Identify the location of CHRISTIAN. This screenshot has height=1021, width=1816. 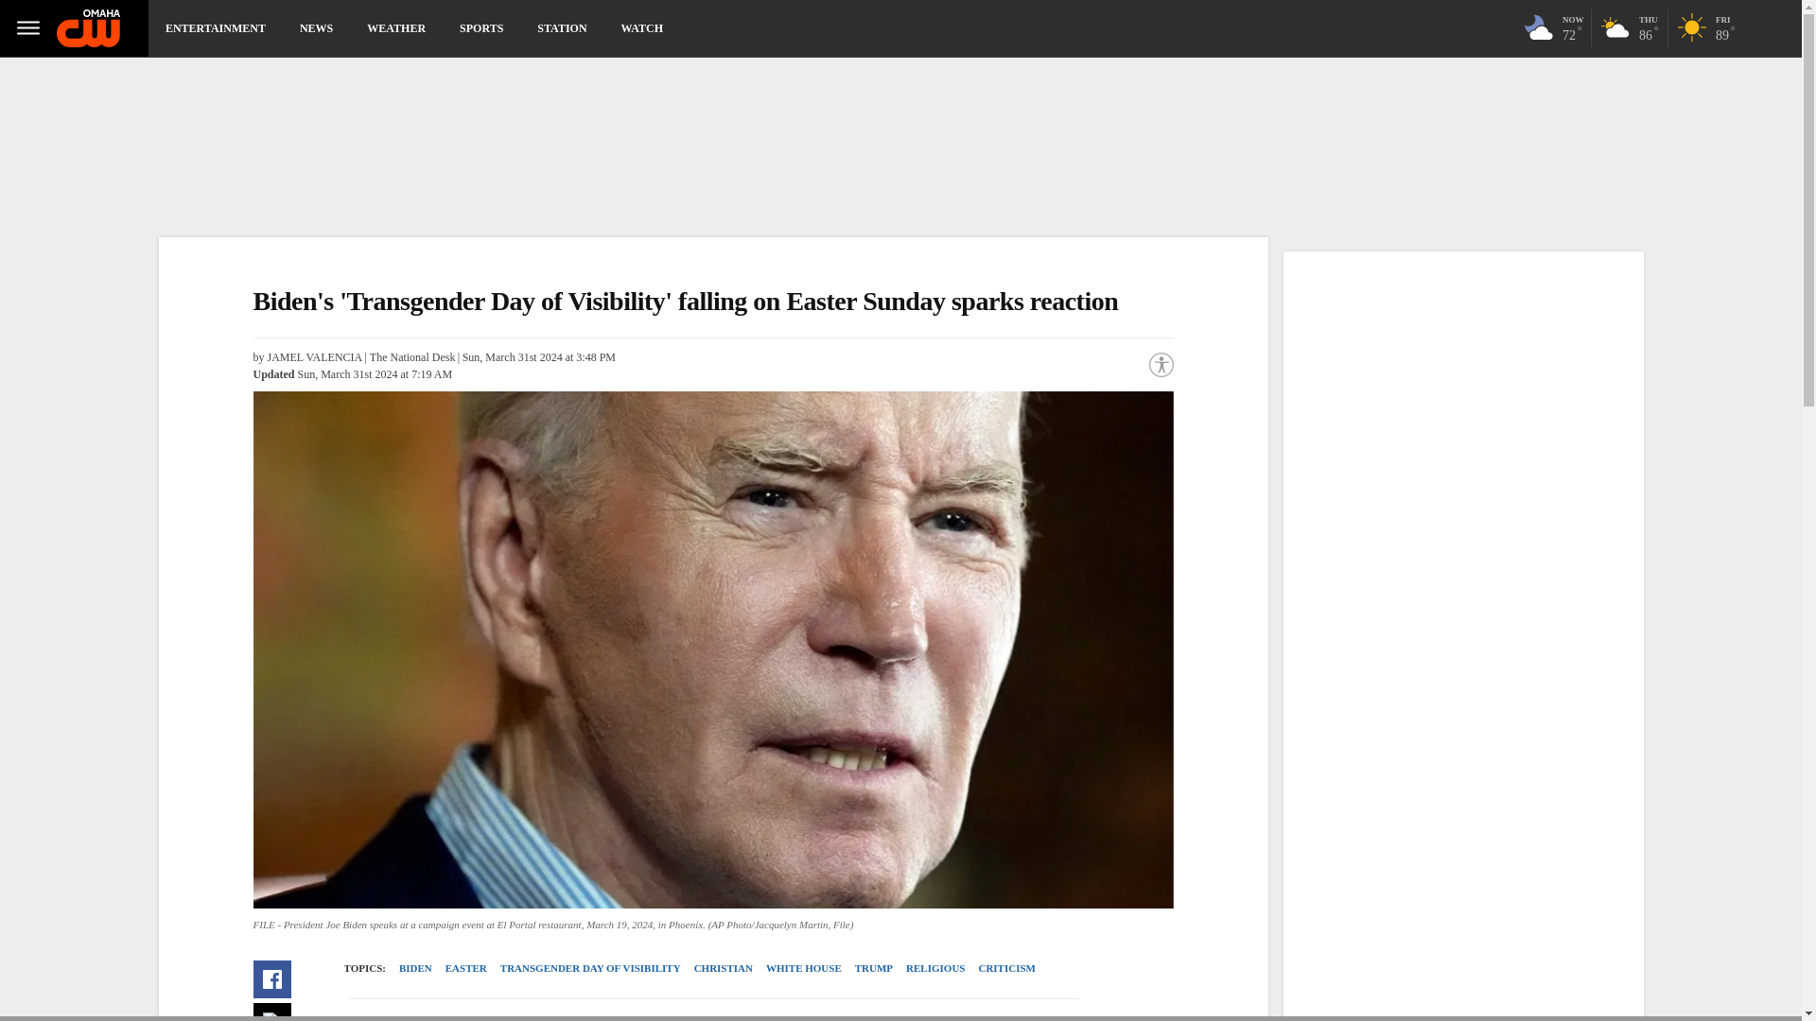
(480, 28).